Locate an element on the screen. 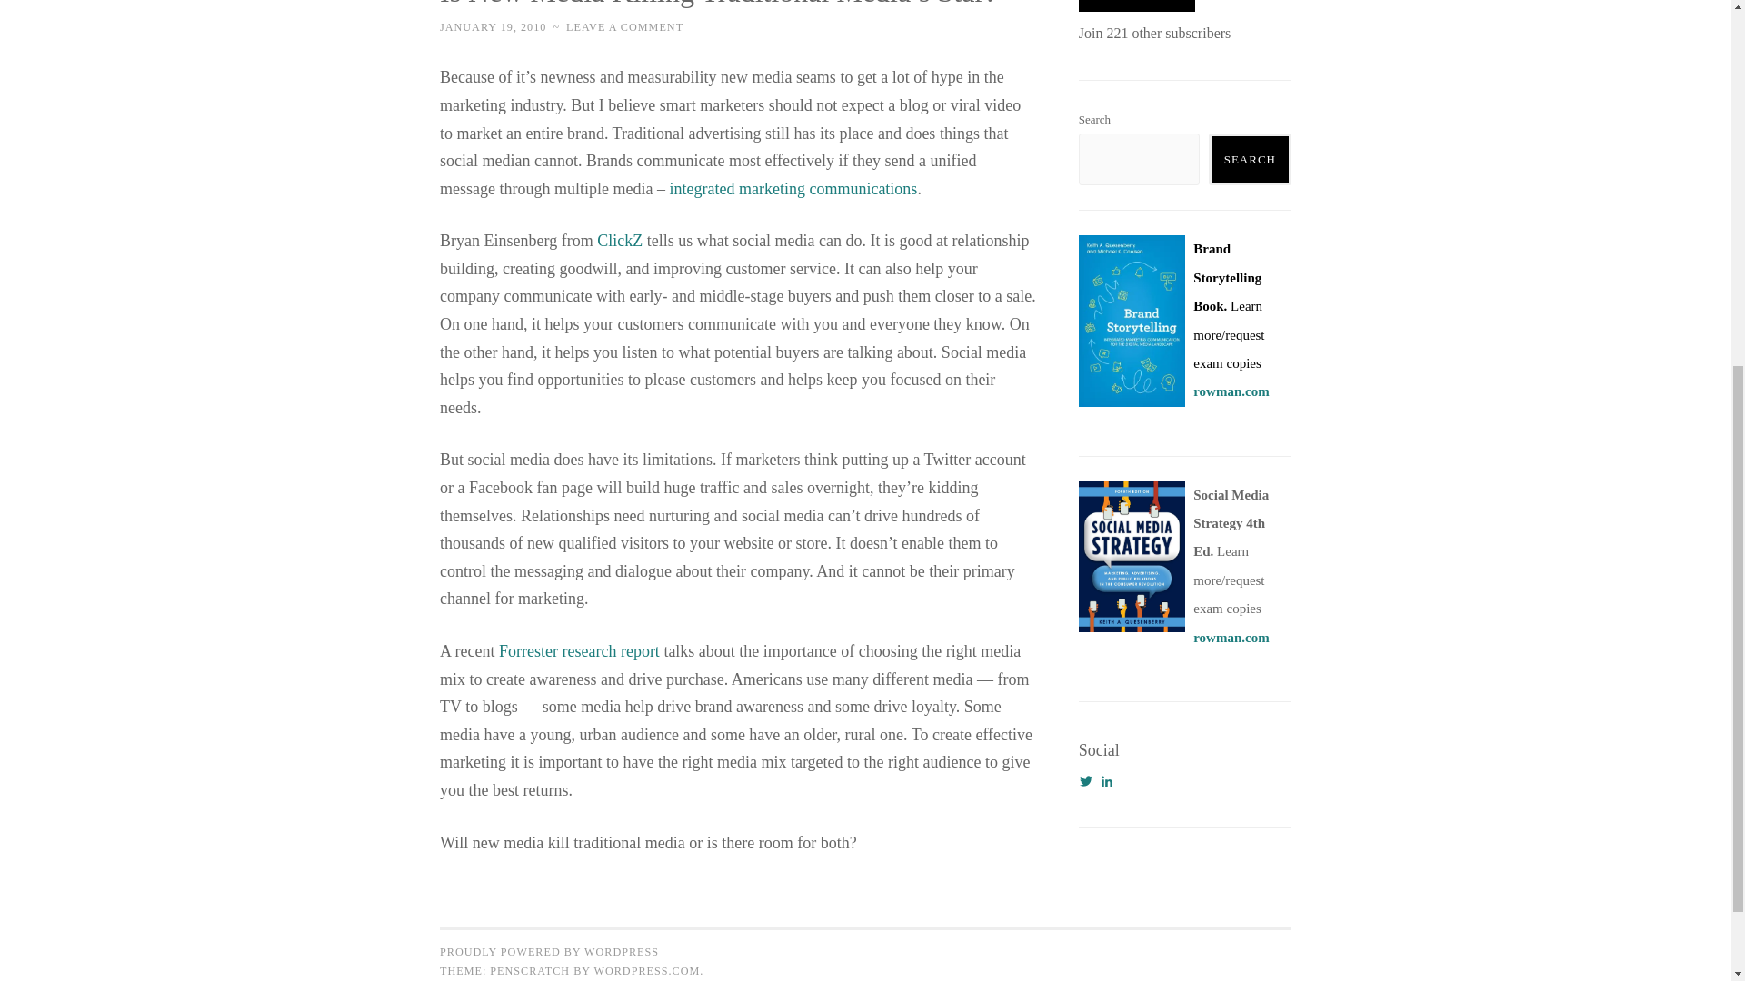 The image size is (1745, 981). integrated marketing communications is located at coordinates (793, 189).